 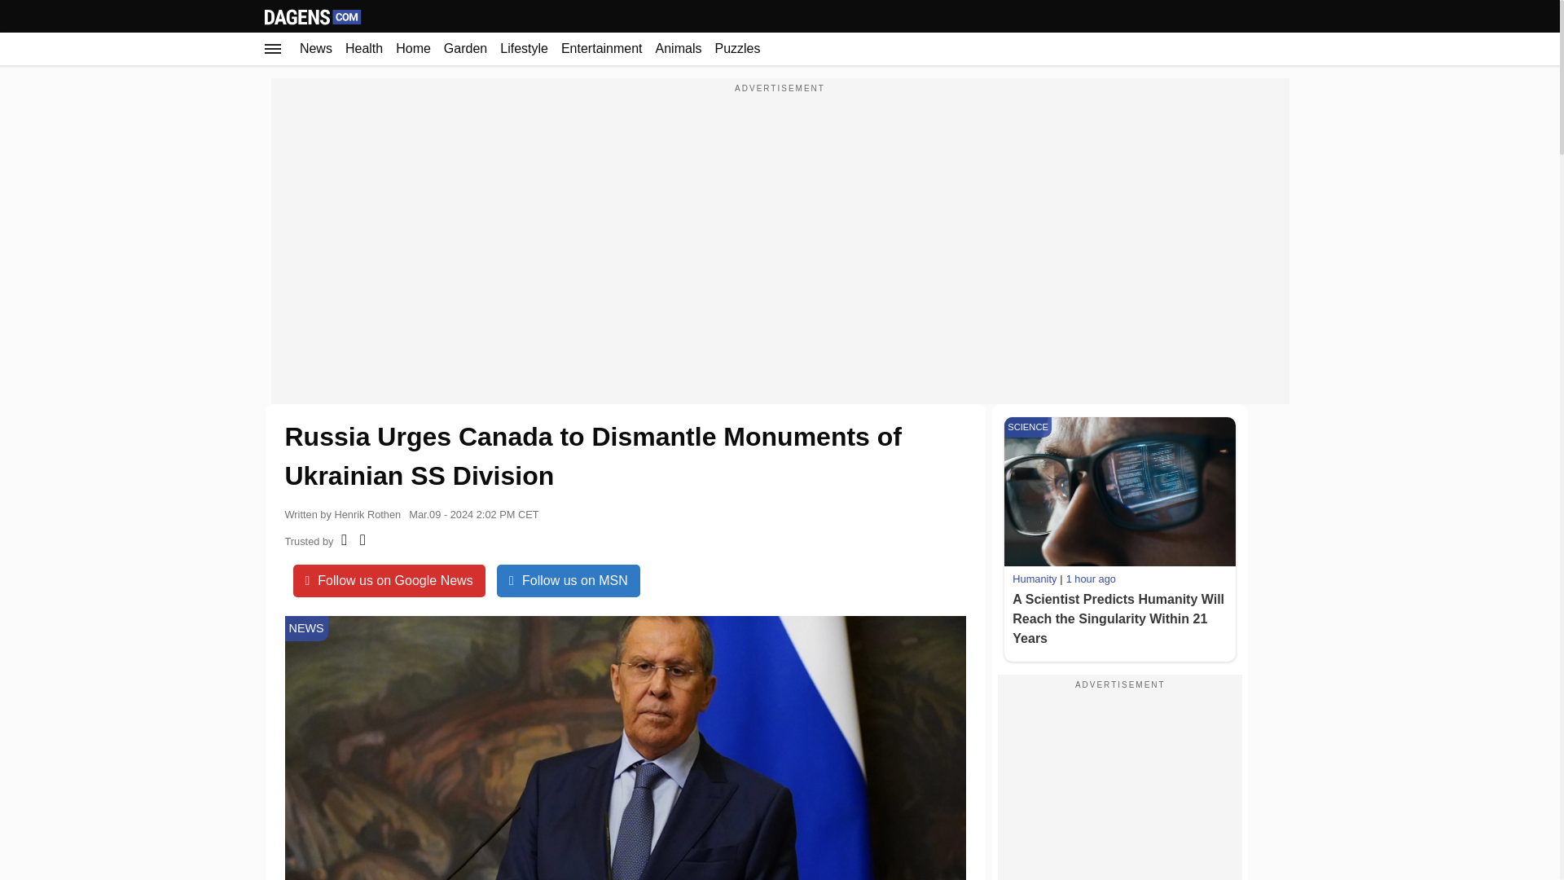 I want to click on Entertainment, so click(x=601, y=48).